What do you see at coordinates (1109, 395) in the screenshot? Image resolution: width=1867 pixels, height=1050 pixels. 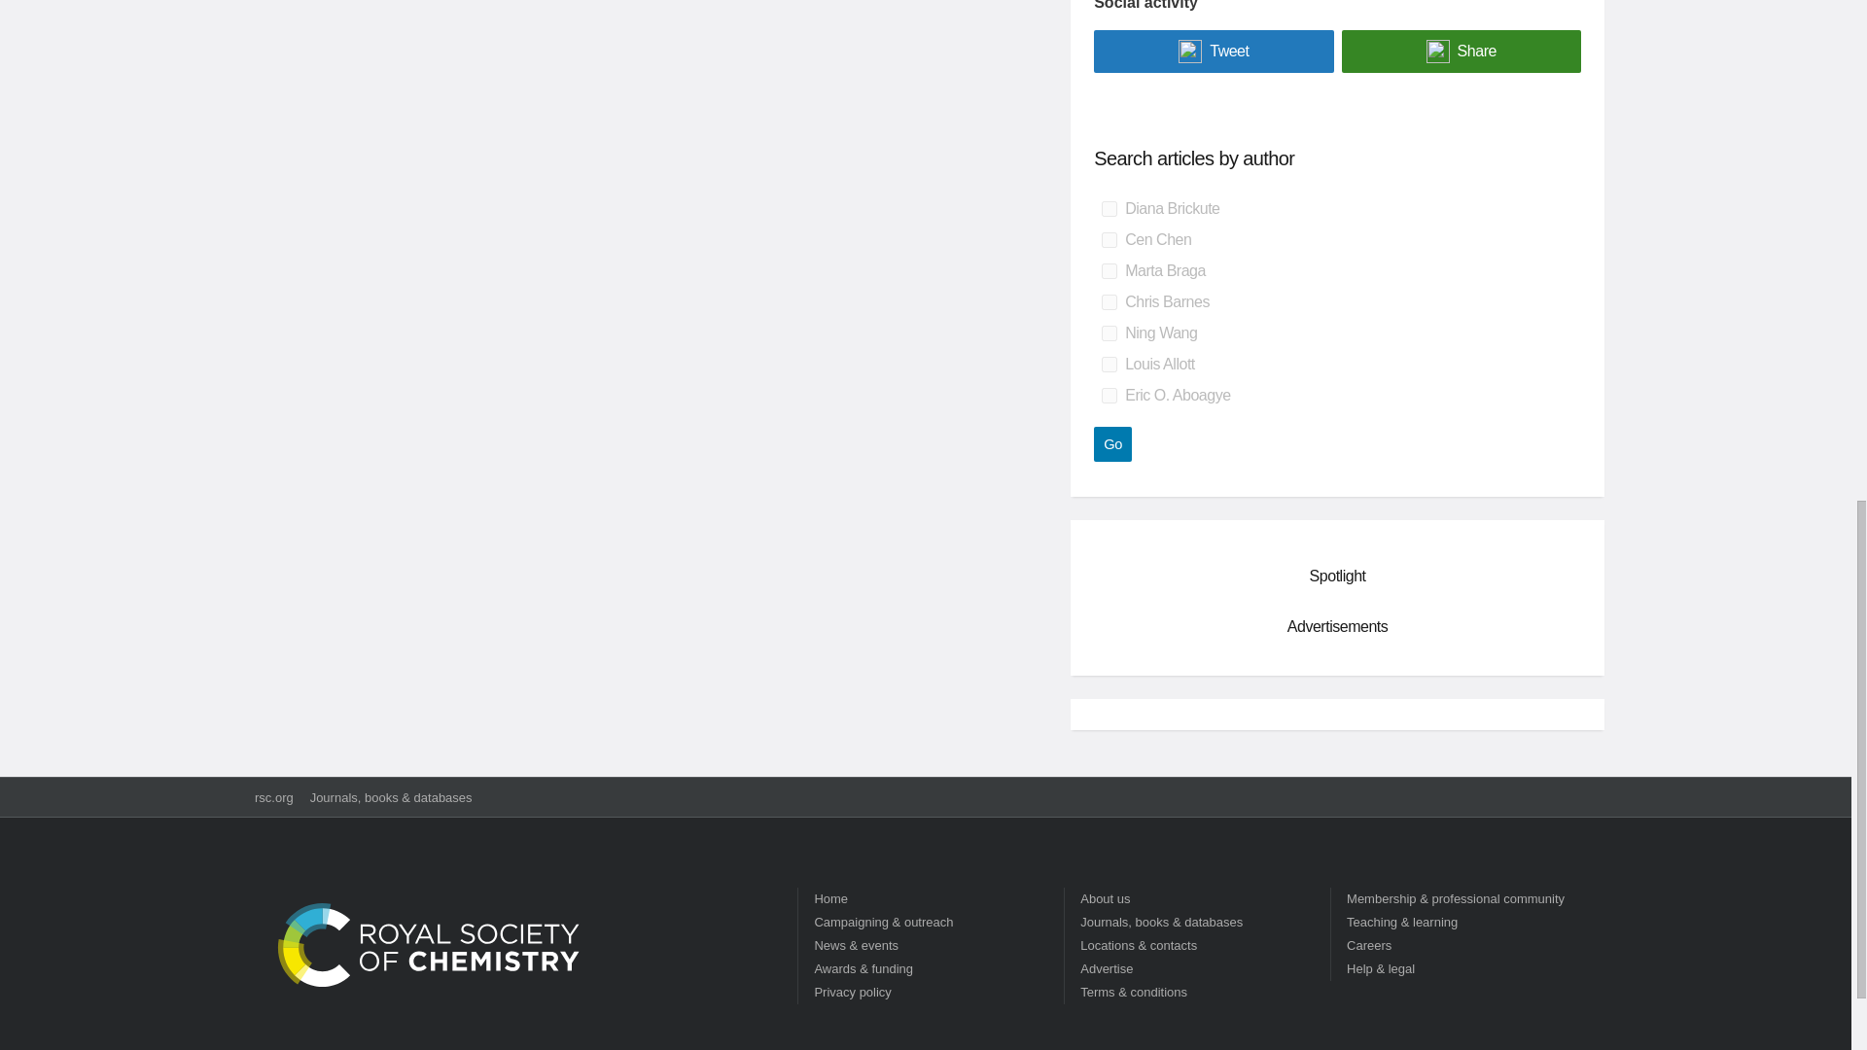 I see `on` at bounding box center [1109, 395].